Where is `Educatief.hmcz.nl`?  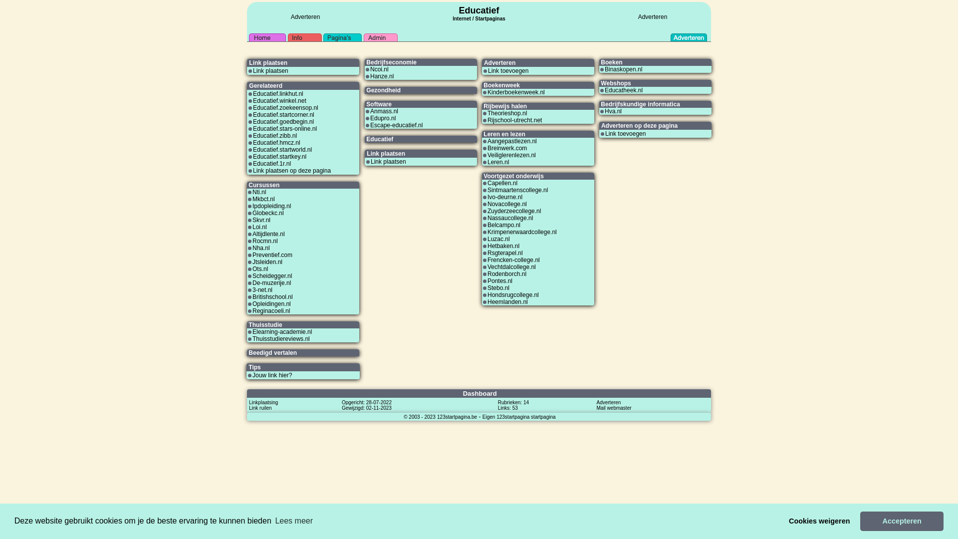
Educatief.hmcz.nl is located at coordinates (276, 143).